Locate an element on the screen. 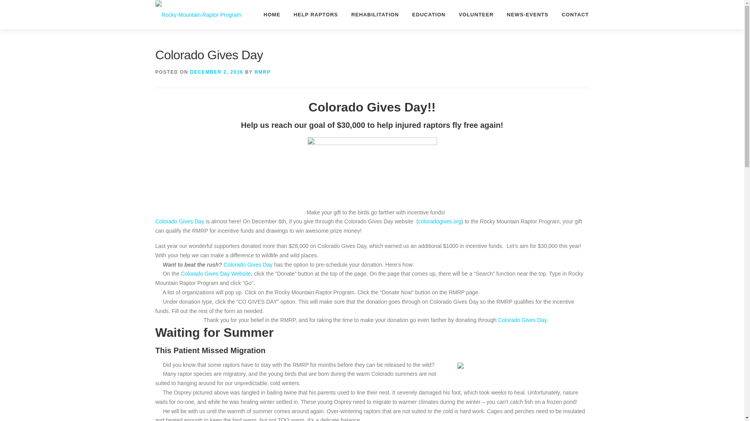  HELP RAPTORS is located at coordinates (316, 14).